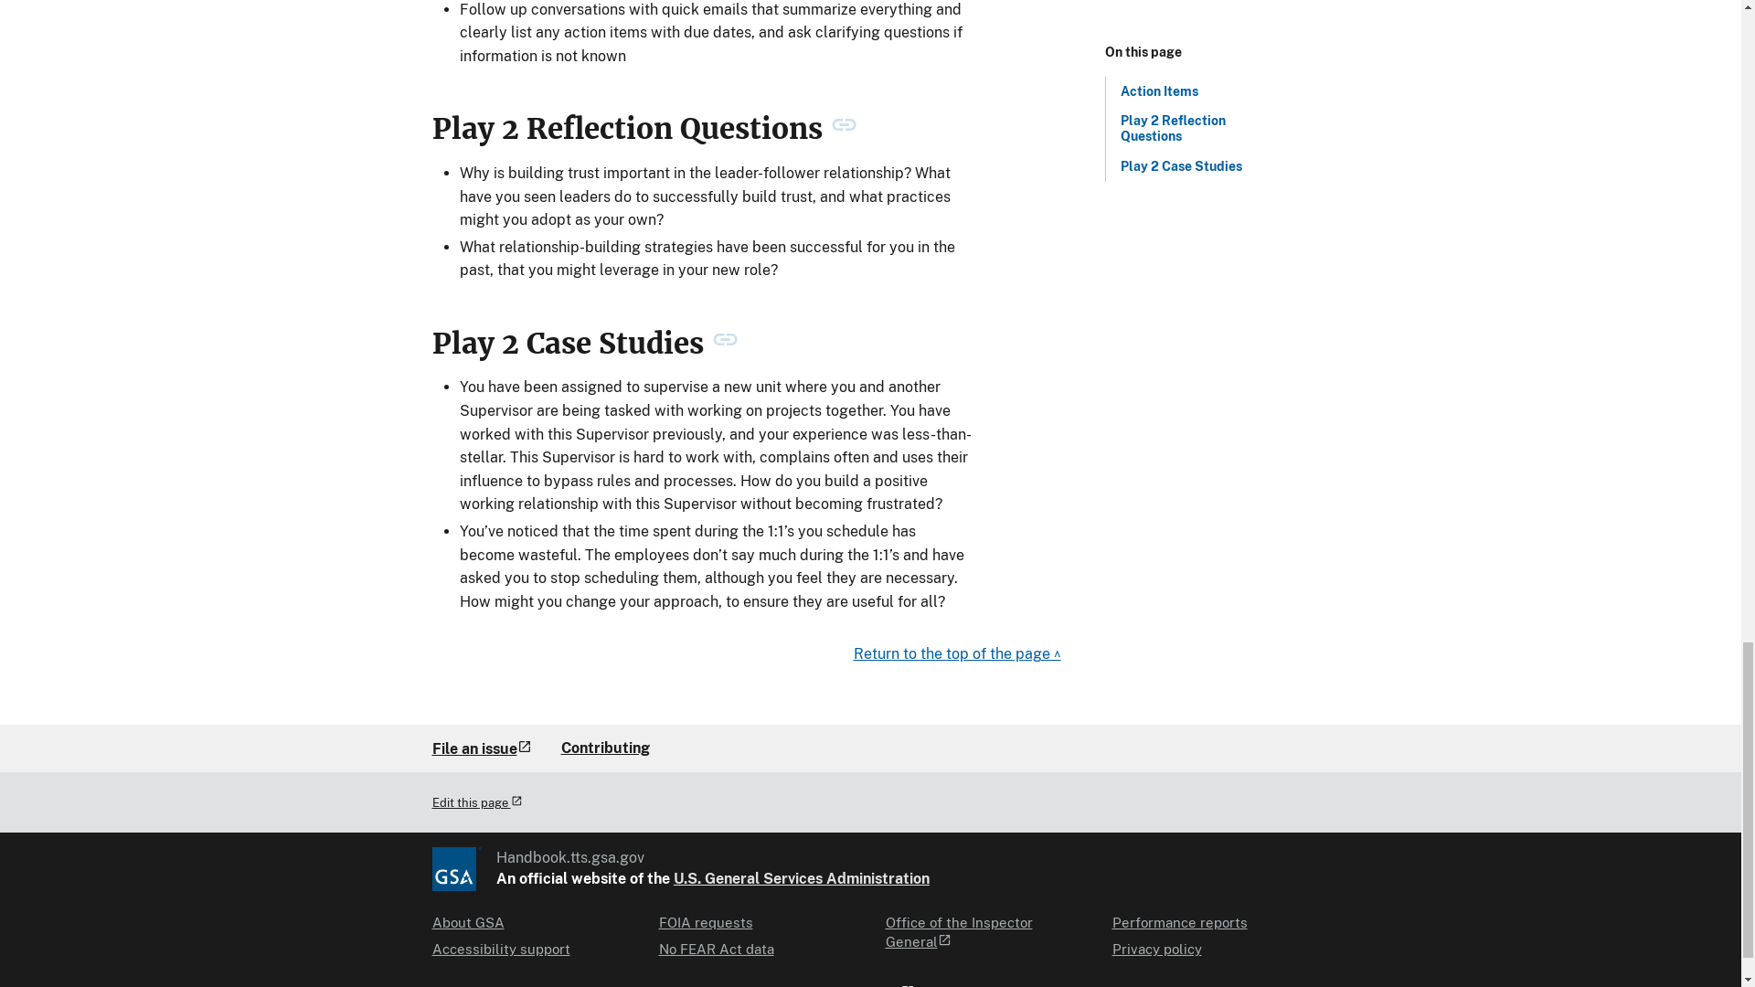  I want to click on Edit this page, so click(476, 802).